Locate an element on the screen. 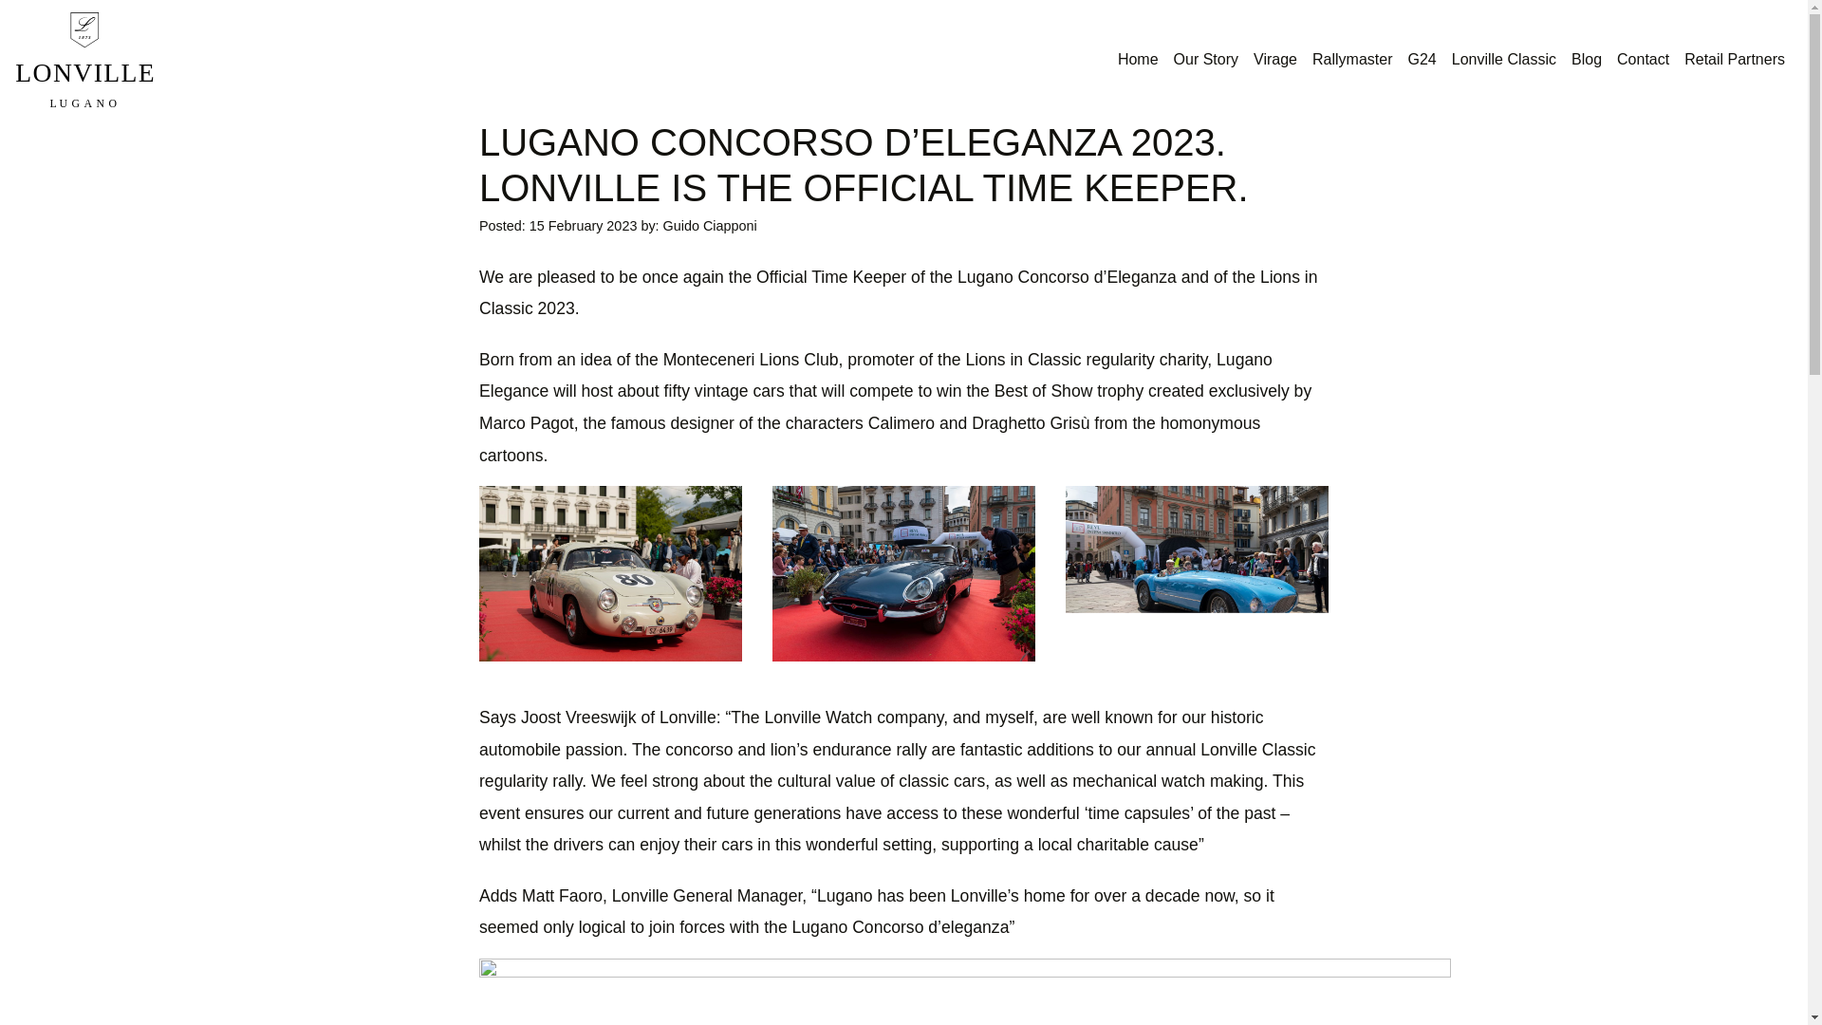 The image size is (1822, 1025). Virage is located at coordinates (1275, 60).